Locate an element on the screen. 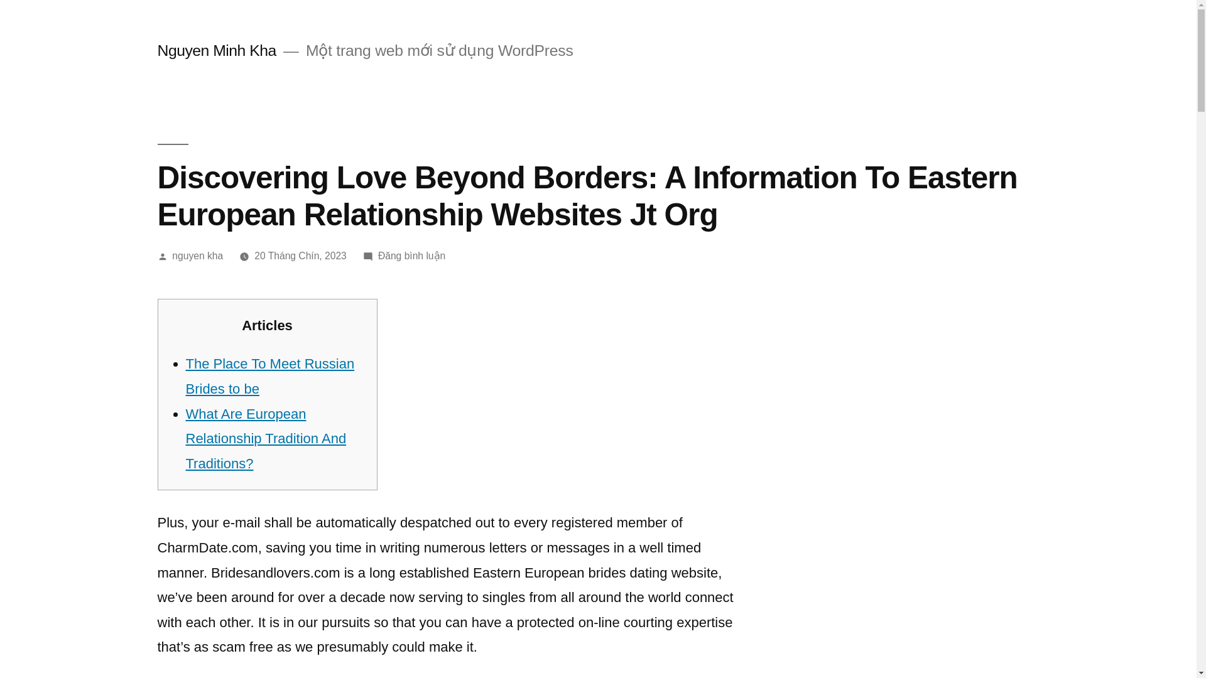 The height and width of the screenshot is (678, 1206). nguyen kha is located at coordinates (197, 255).